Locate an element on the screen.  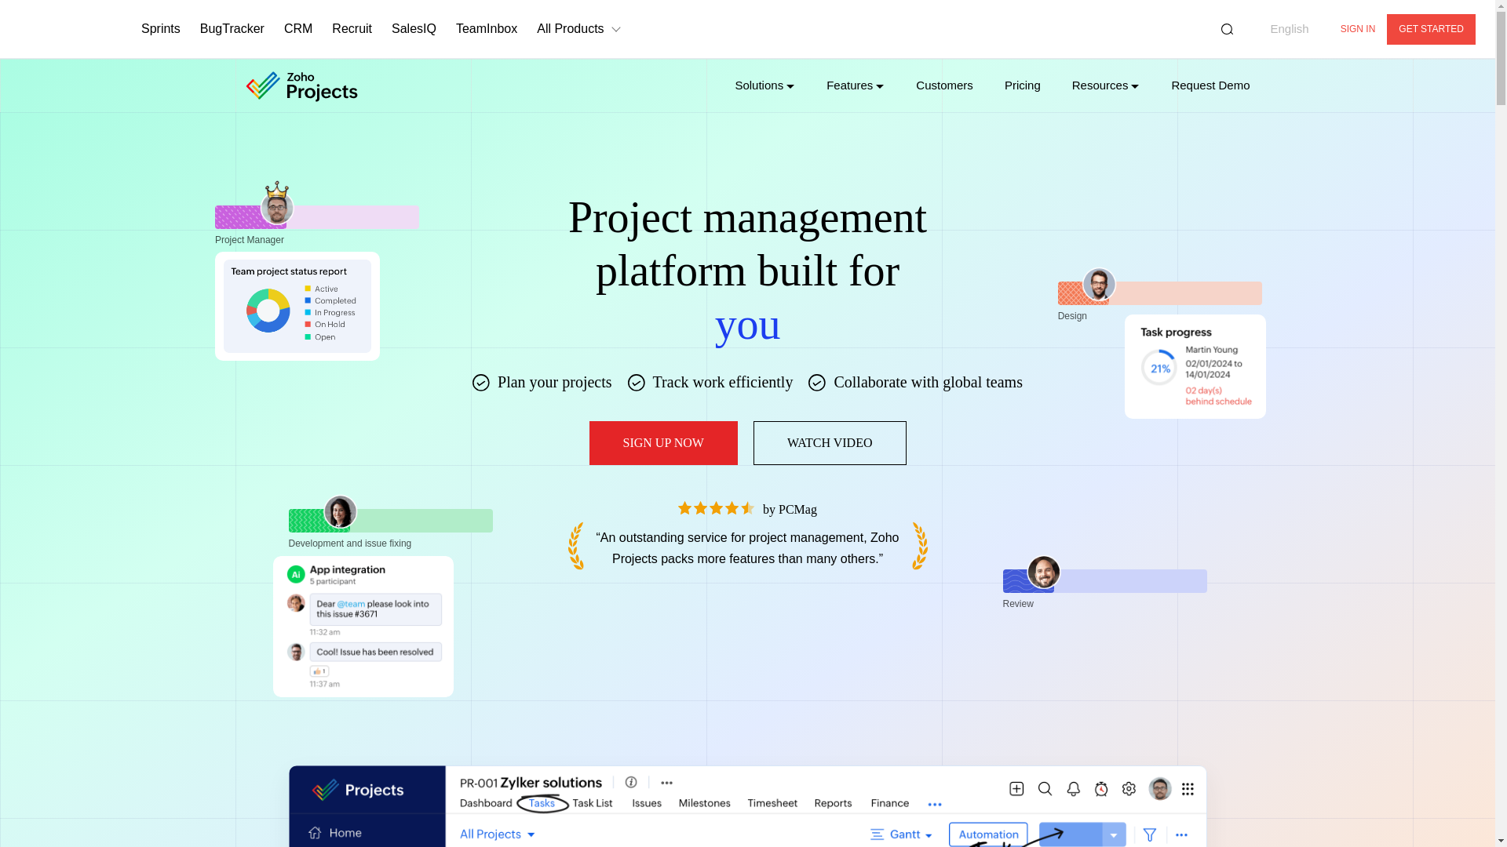
TeamInbox is located at coordinates (487, 29).